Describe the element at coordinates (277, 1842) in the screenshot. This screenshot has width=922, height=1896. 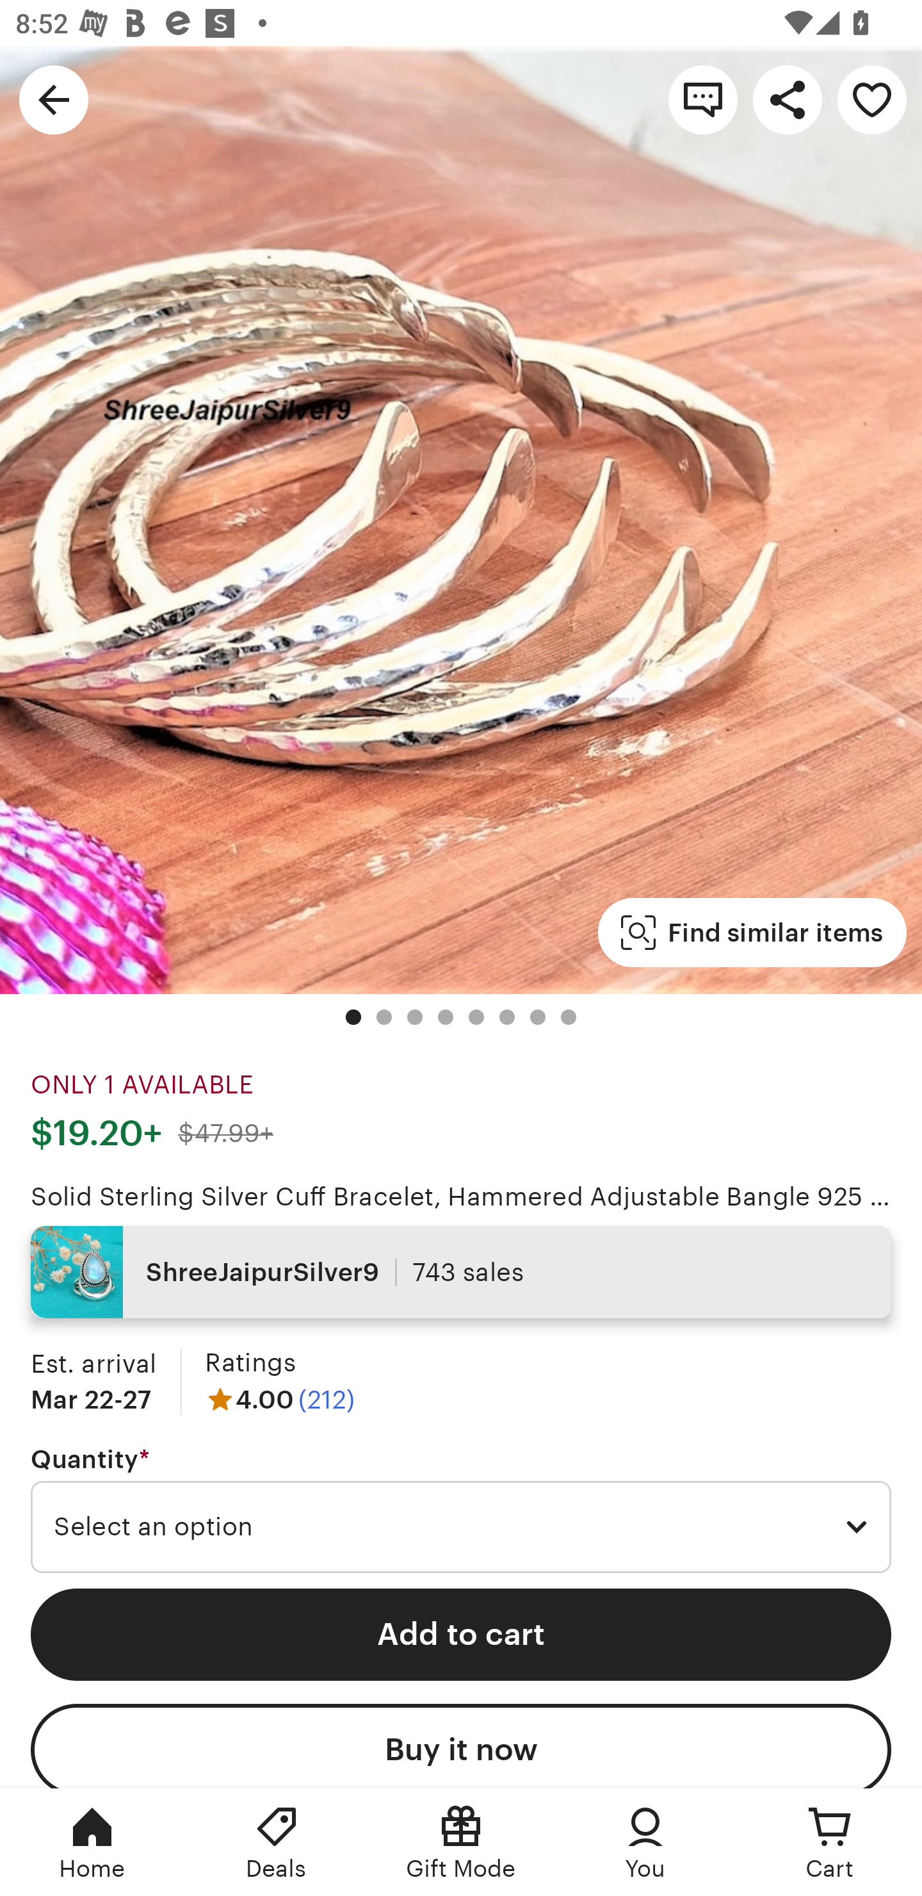
I see `Deals` at that location.